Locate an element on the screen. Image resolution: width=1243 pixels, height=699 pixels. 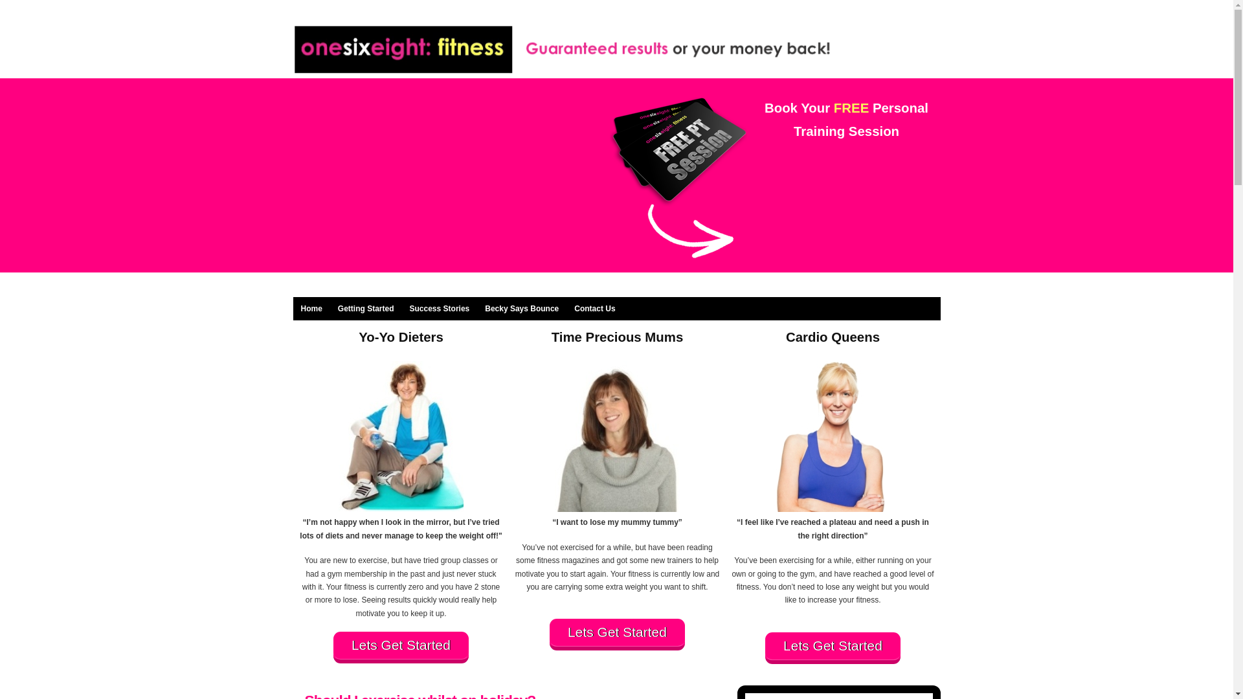
Lets Get Started is located at coordinates (833, 649).